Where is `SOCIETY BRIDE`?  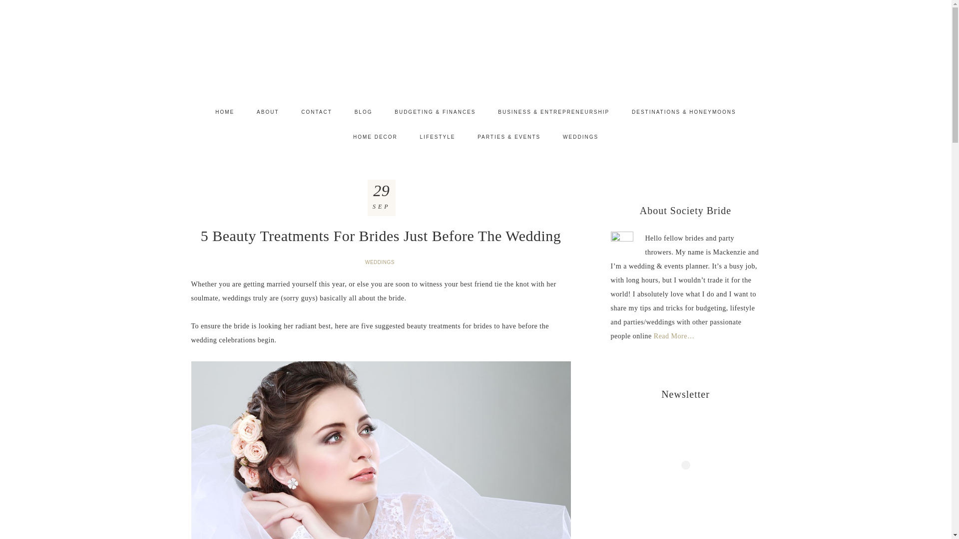 SOCIETY BRIDE is located at coordinates (476, 43).